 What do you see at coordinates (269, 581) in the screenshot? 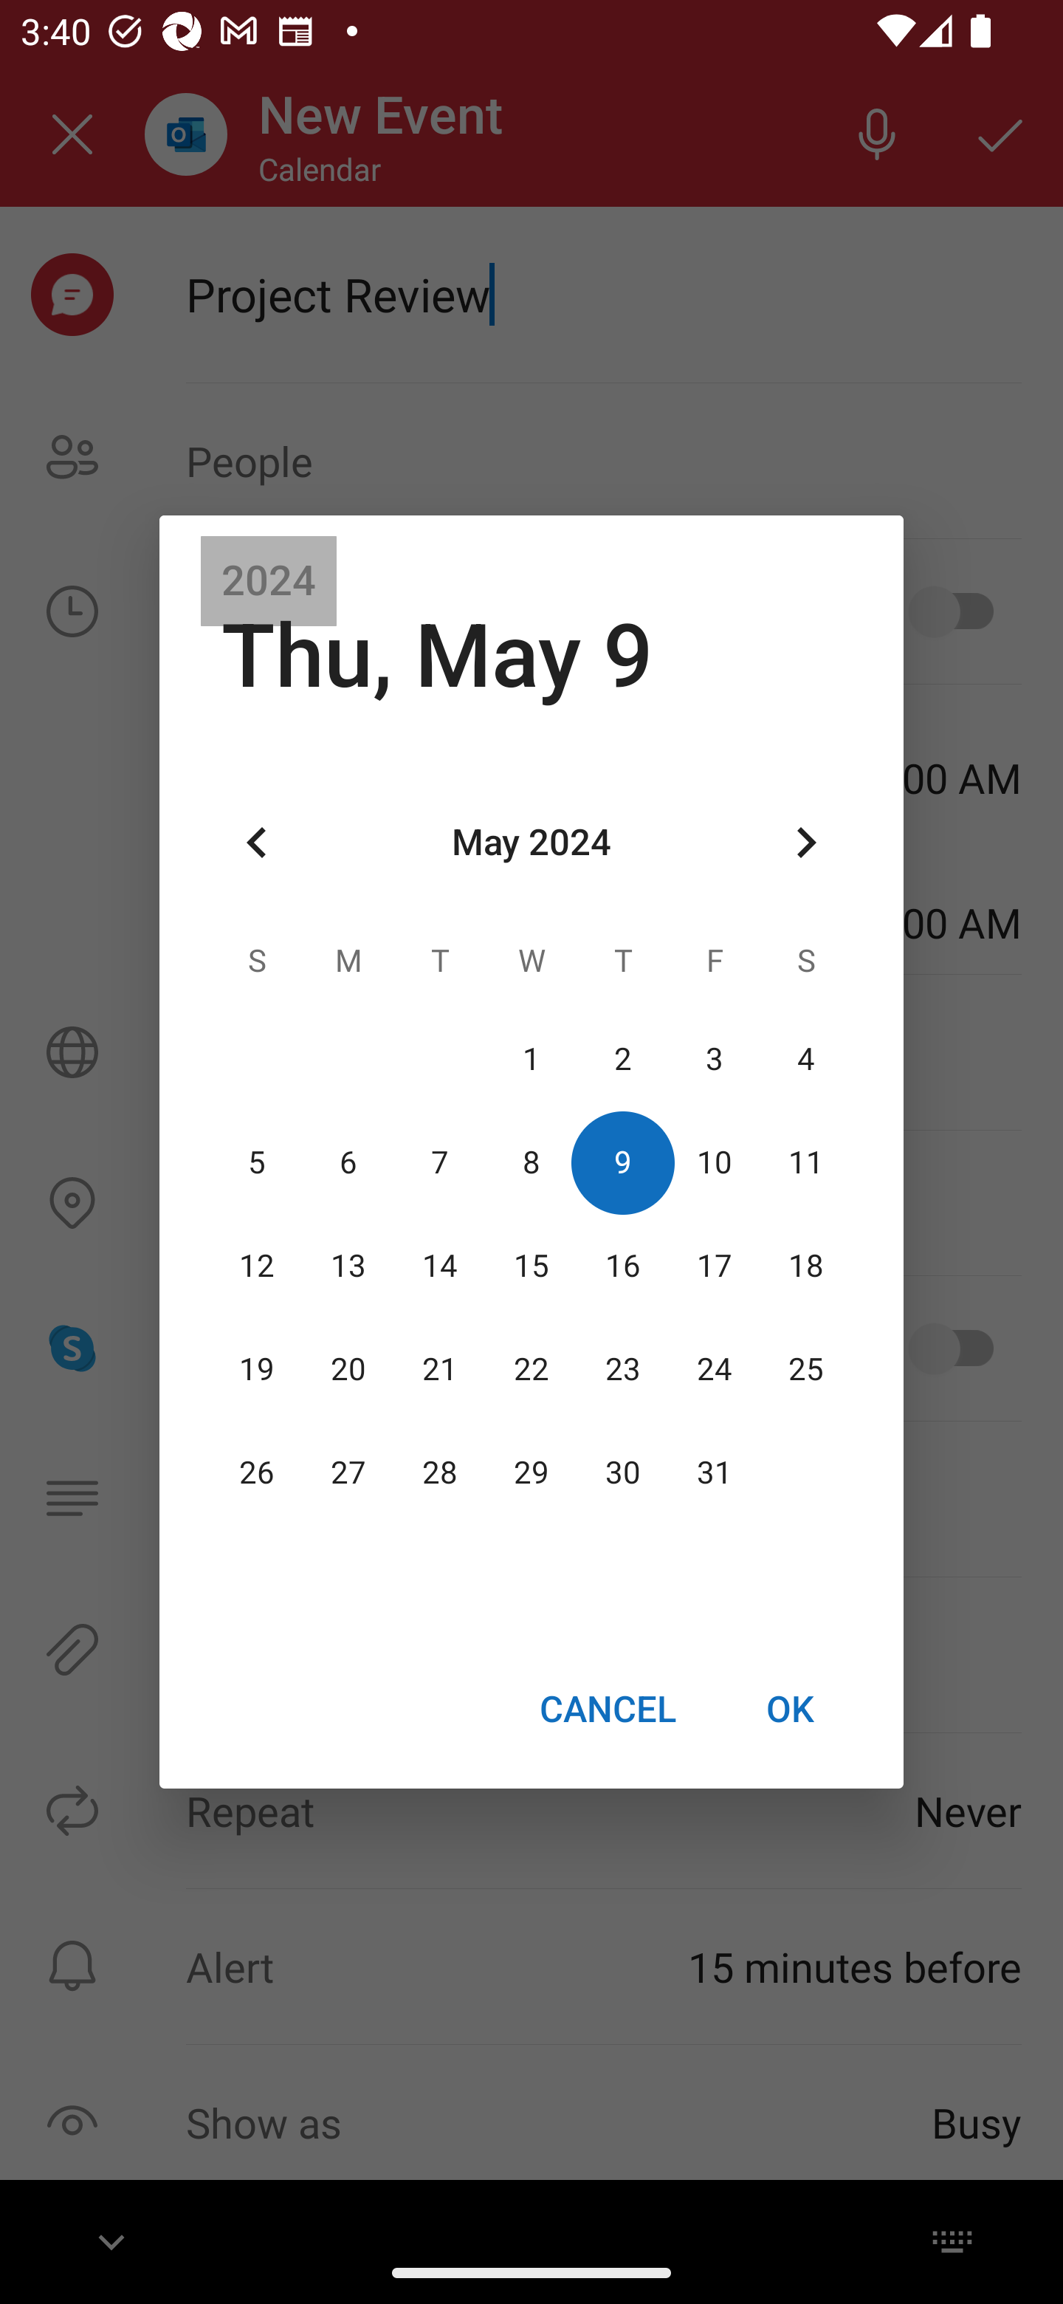
I see `2024` at bounding box center [269, 581].